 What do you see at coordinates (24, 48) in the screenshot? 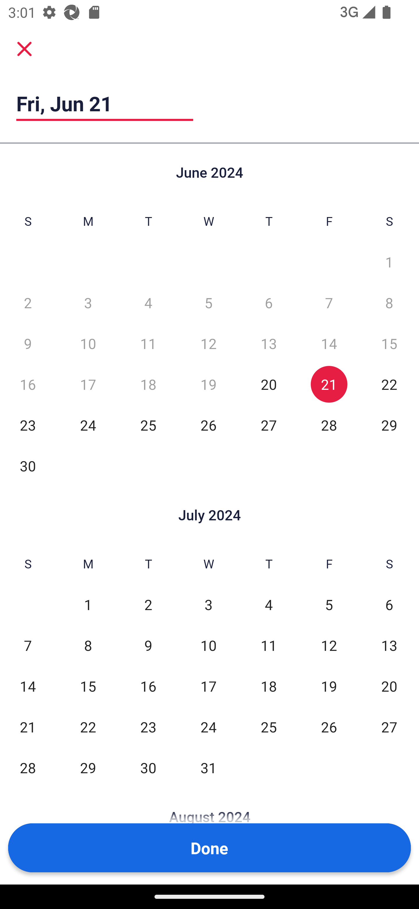
I see `Cancel` at bounding box center [24, 48].